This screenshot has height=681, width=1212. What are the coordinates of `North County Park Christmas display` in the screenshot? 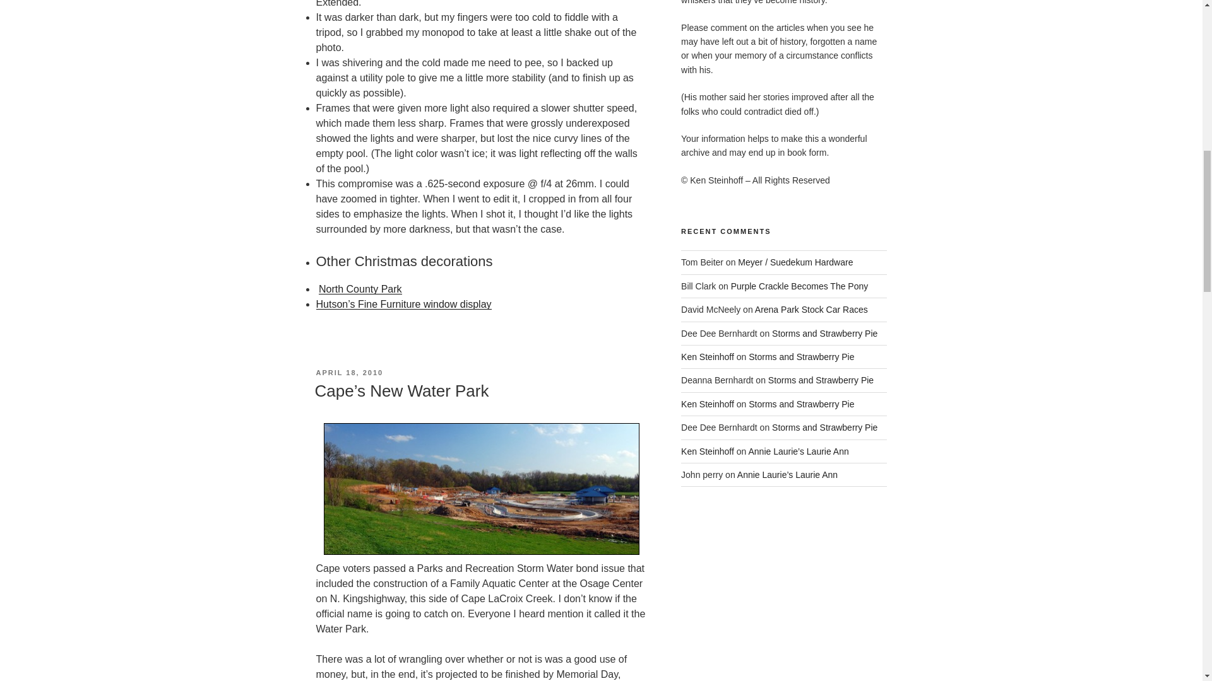 It's located at (360, 289).